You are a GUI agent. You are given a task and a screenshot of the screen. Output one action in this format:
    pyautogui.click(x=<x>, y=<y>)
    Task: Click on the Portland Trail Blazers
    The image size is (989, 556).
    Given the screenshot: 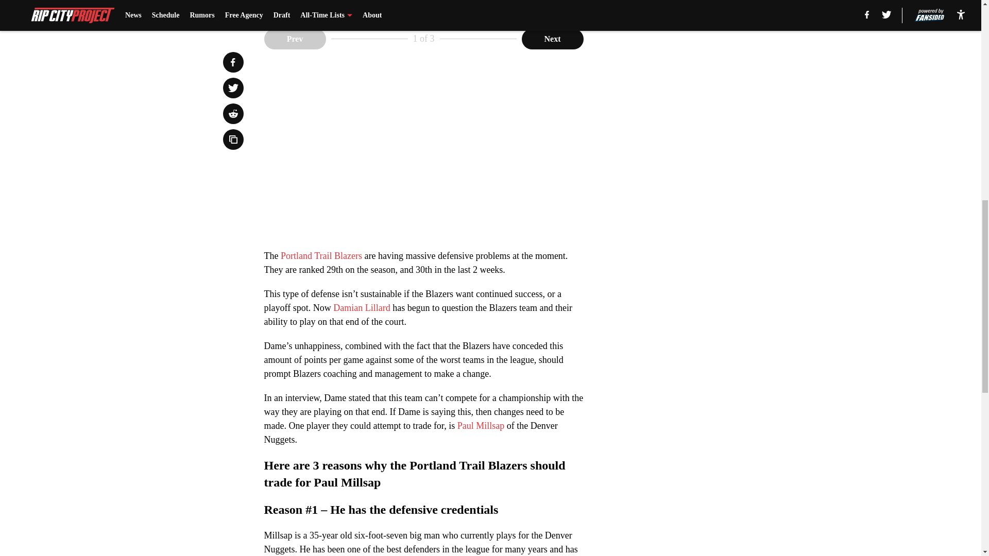 What is the action you would take?
    pyautogui.click(x=321, y=255)
    